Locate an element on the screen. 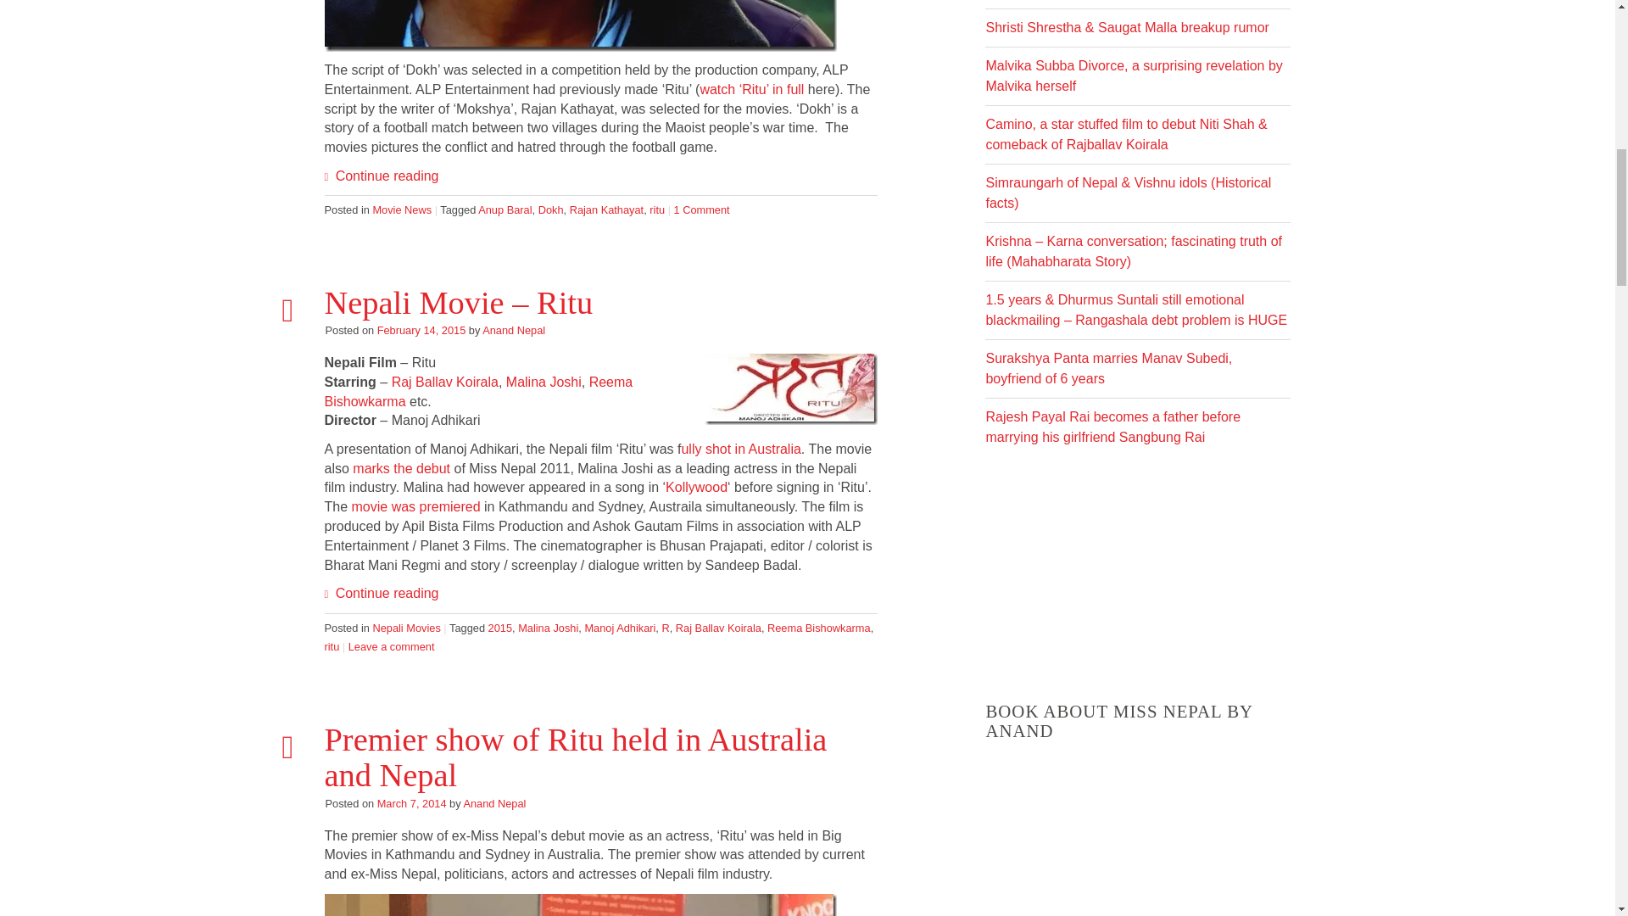 The height and width of the screenshot is (916, 1628). Manoj Adhikari is located at coordinates (620, 628).